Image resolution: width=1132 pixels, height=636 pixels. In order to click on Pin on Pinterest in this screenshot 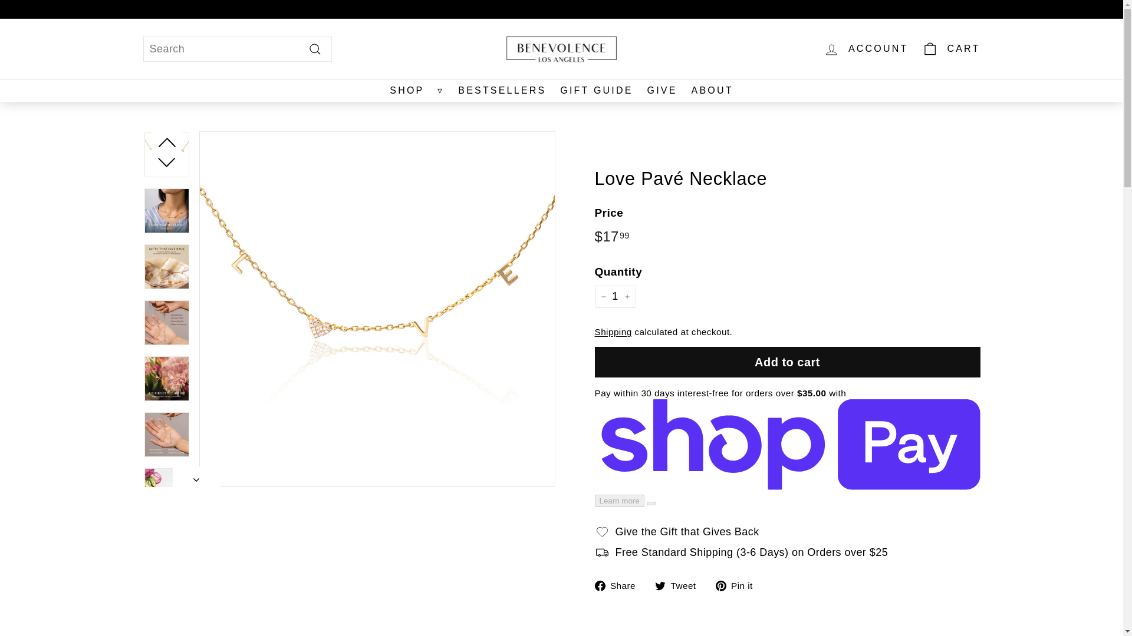, I will do `click(738, 584)`.